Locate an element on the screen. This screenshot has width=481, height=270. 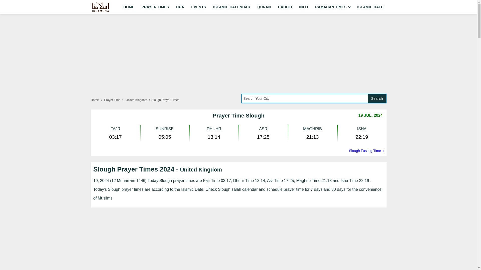
Prayer Time is located at coordinates (114, 100).